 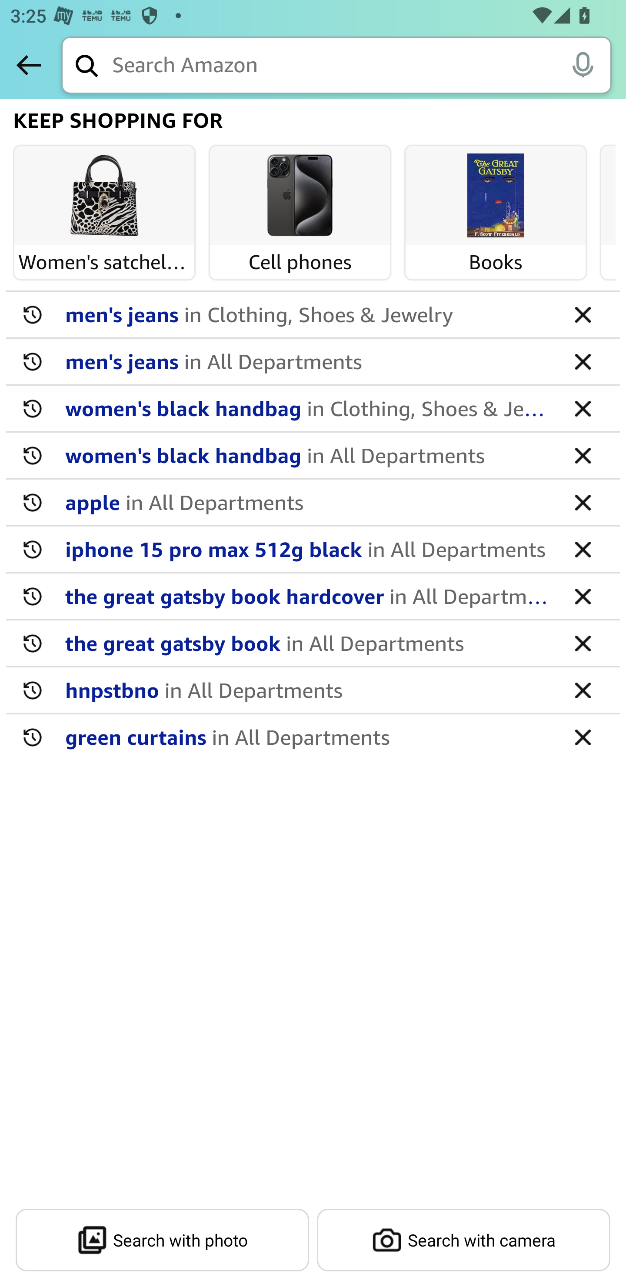 I want to click on apple, so click(x=307, y=502).